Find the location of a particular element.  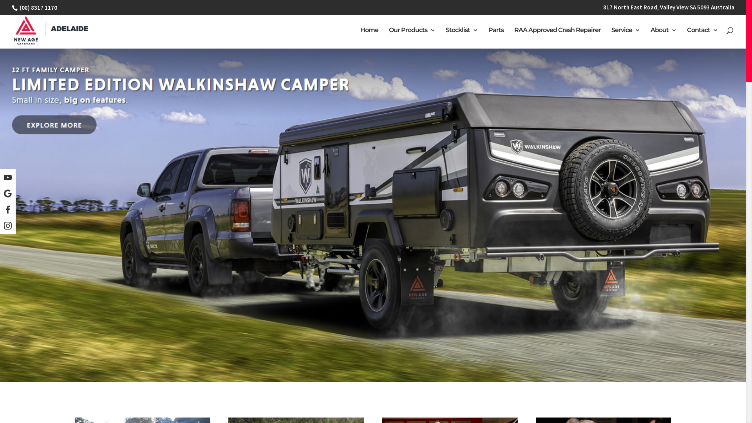

Stocklist is located at coordinates (462, 38).